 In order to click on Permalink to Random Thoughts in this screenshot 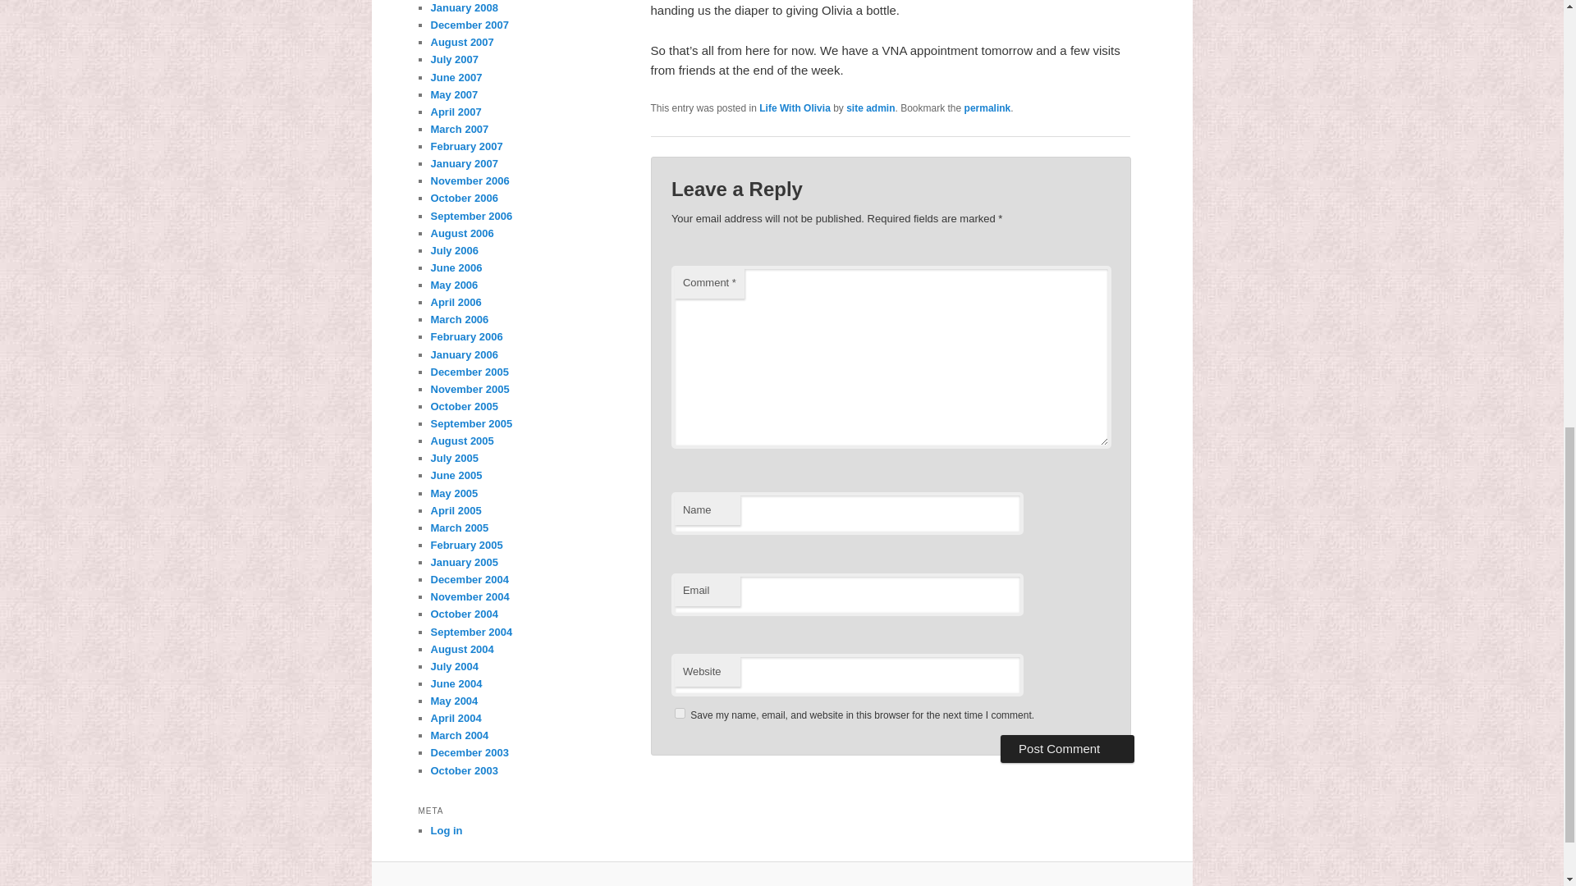, I will do `click(988, 108)`.